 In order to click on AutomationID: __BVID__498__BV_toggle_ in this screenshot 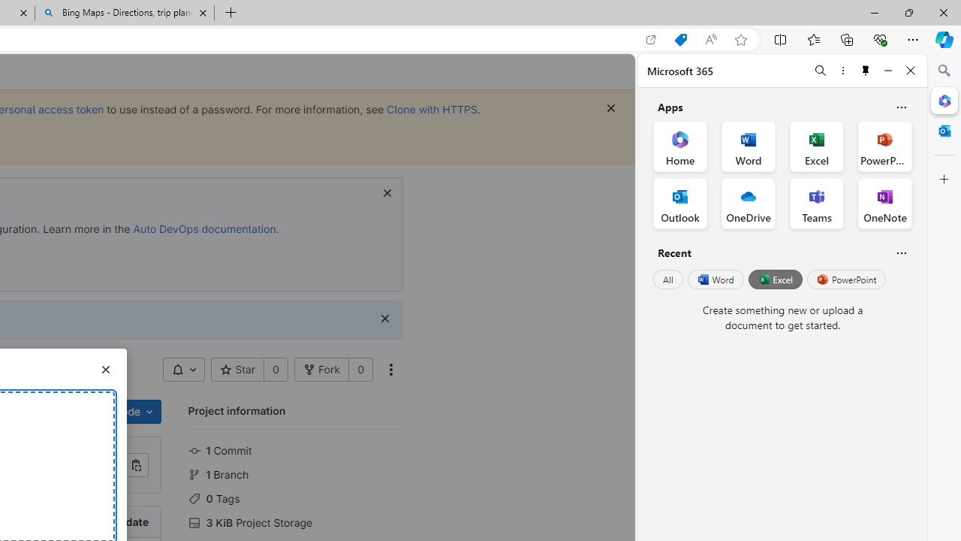, I will do `click(184, 370)`.